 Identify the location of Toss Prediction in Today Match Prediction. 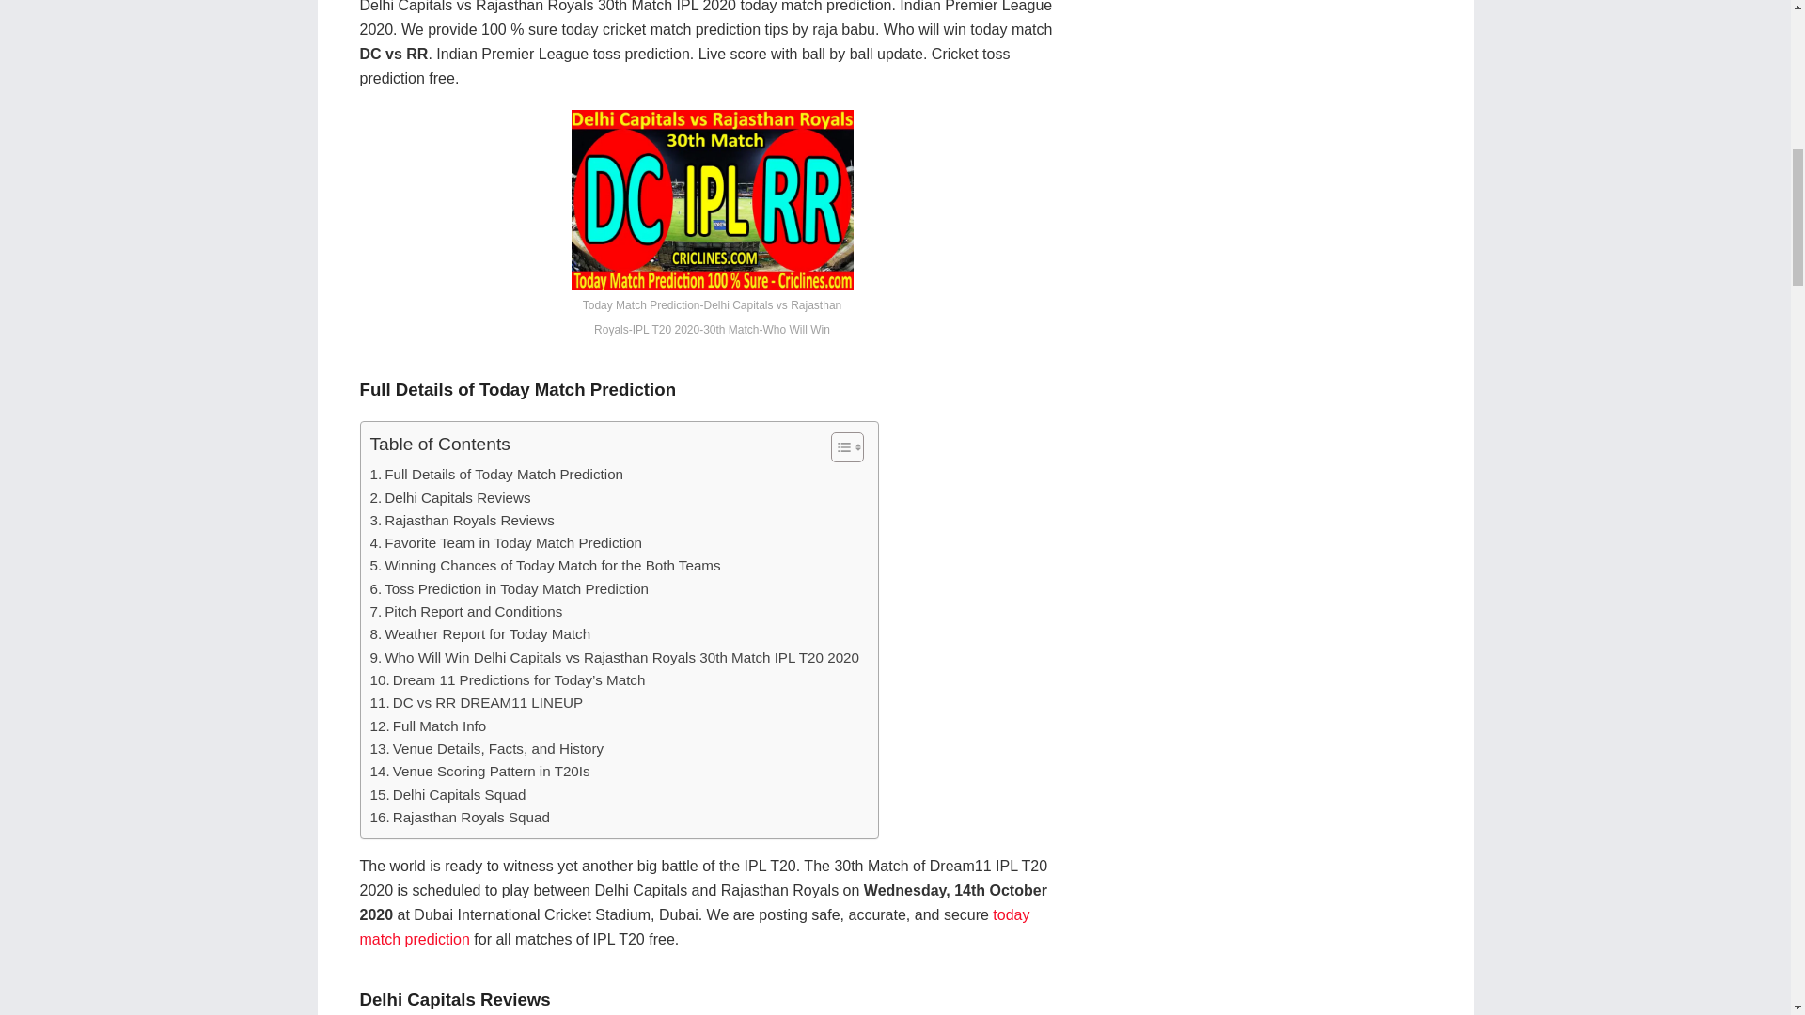
(510, 588).